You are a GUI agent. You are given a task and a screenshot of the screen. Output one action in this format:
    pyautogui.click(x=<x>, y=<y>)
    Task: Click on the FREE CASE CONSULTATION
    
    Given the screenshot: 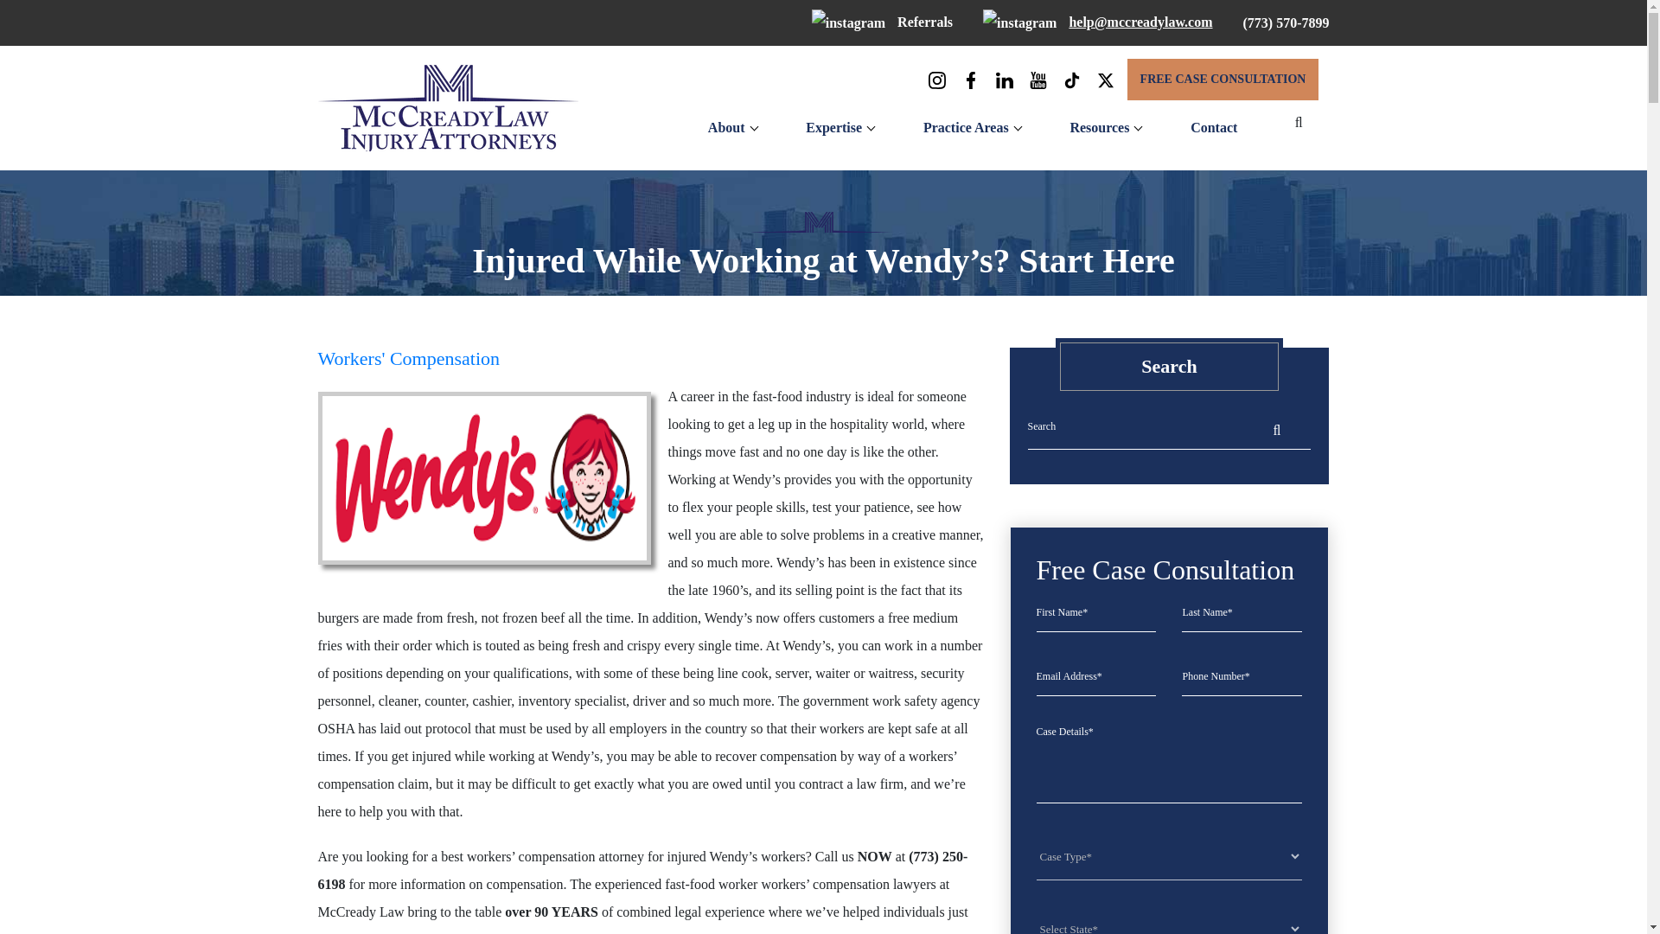 What is the action you would take?
    pyautogui.click(x=1223, y=80)
    